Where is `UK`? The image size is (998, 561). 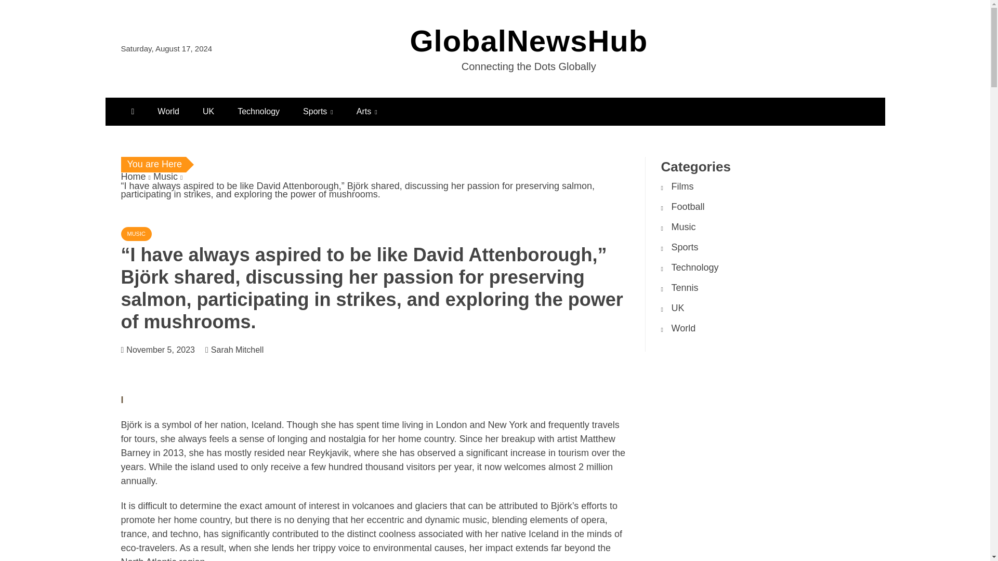 UK is located at coordinates (208, 111).